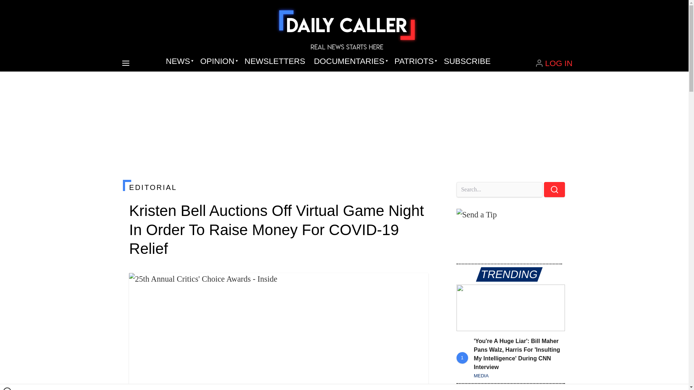 The width and height of the screenshot is (694, 390). What do you see at coordinates (278, 187) in the screenshot?
I see `EDITORIAL` at bounding box center [278, 187].